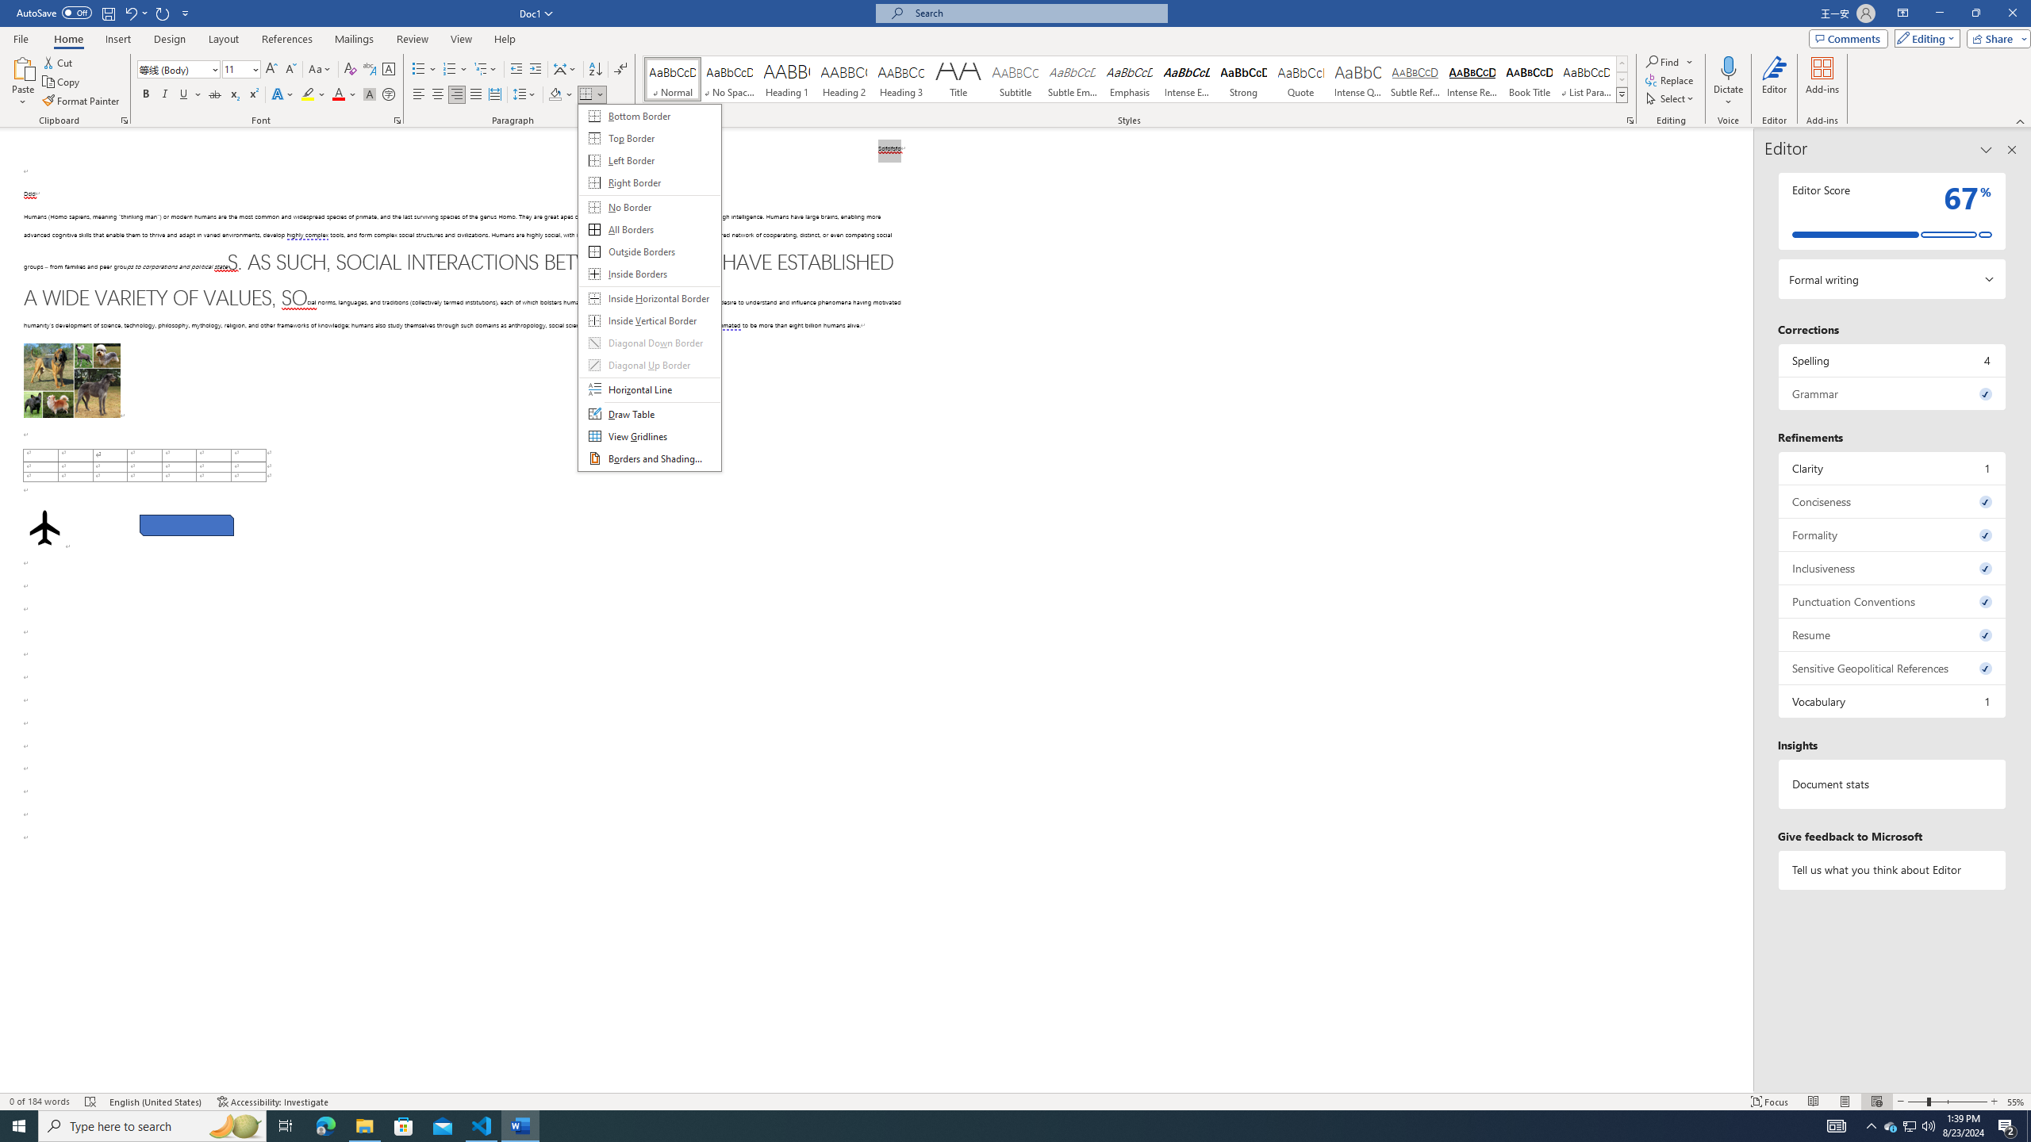 The width and height of the screenshot is (2031, 1142). Describe the element at coordinates (1893, 784) in the screenshot. I see `Document statistics` at that location.